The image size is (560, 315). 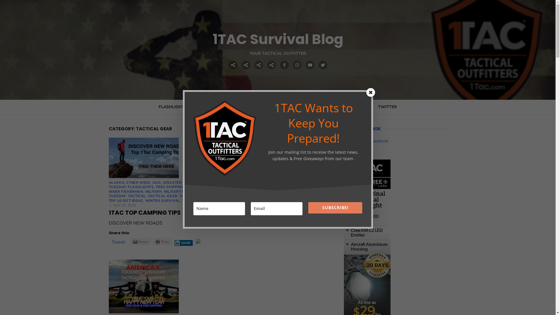 What do you see at coordinates (162, 196) in the screenshot?
I see `TACTICAL GEAR` at bounding box center [162, 196].